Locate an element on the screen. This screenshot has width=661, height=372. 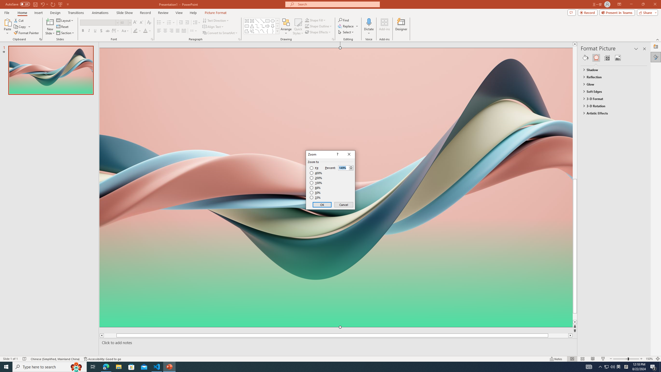
Task View is located at coordinates (93, 367).